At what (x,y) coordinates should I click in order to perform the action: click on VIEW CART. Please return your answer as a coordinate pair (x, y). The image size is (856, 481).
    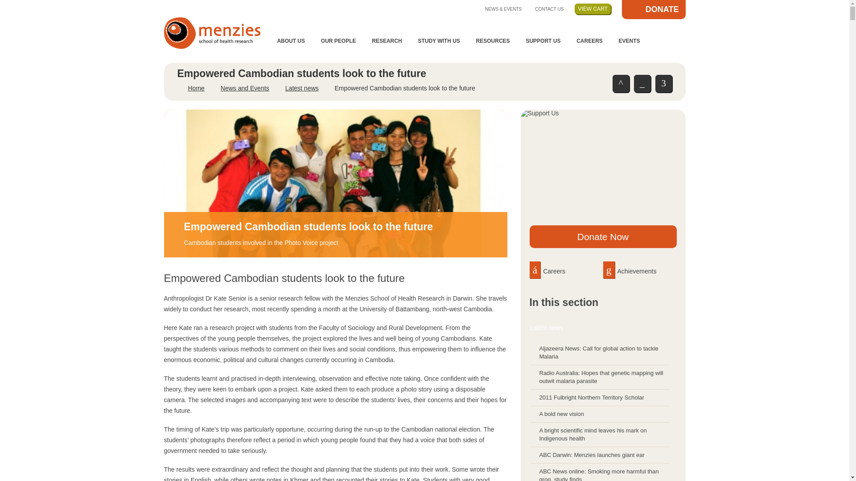
    Looking at the image, I should click on (592, 9).